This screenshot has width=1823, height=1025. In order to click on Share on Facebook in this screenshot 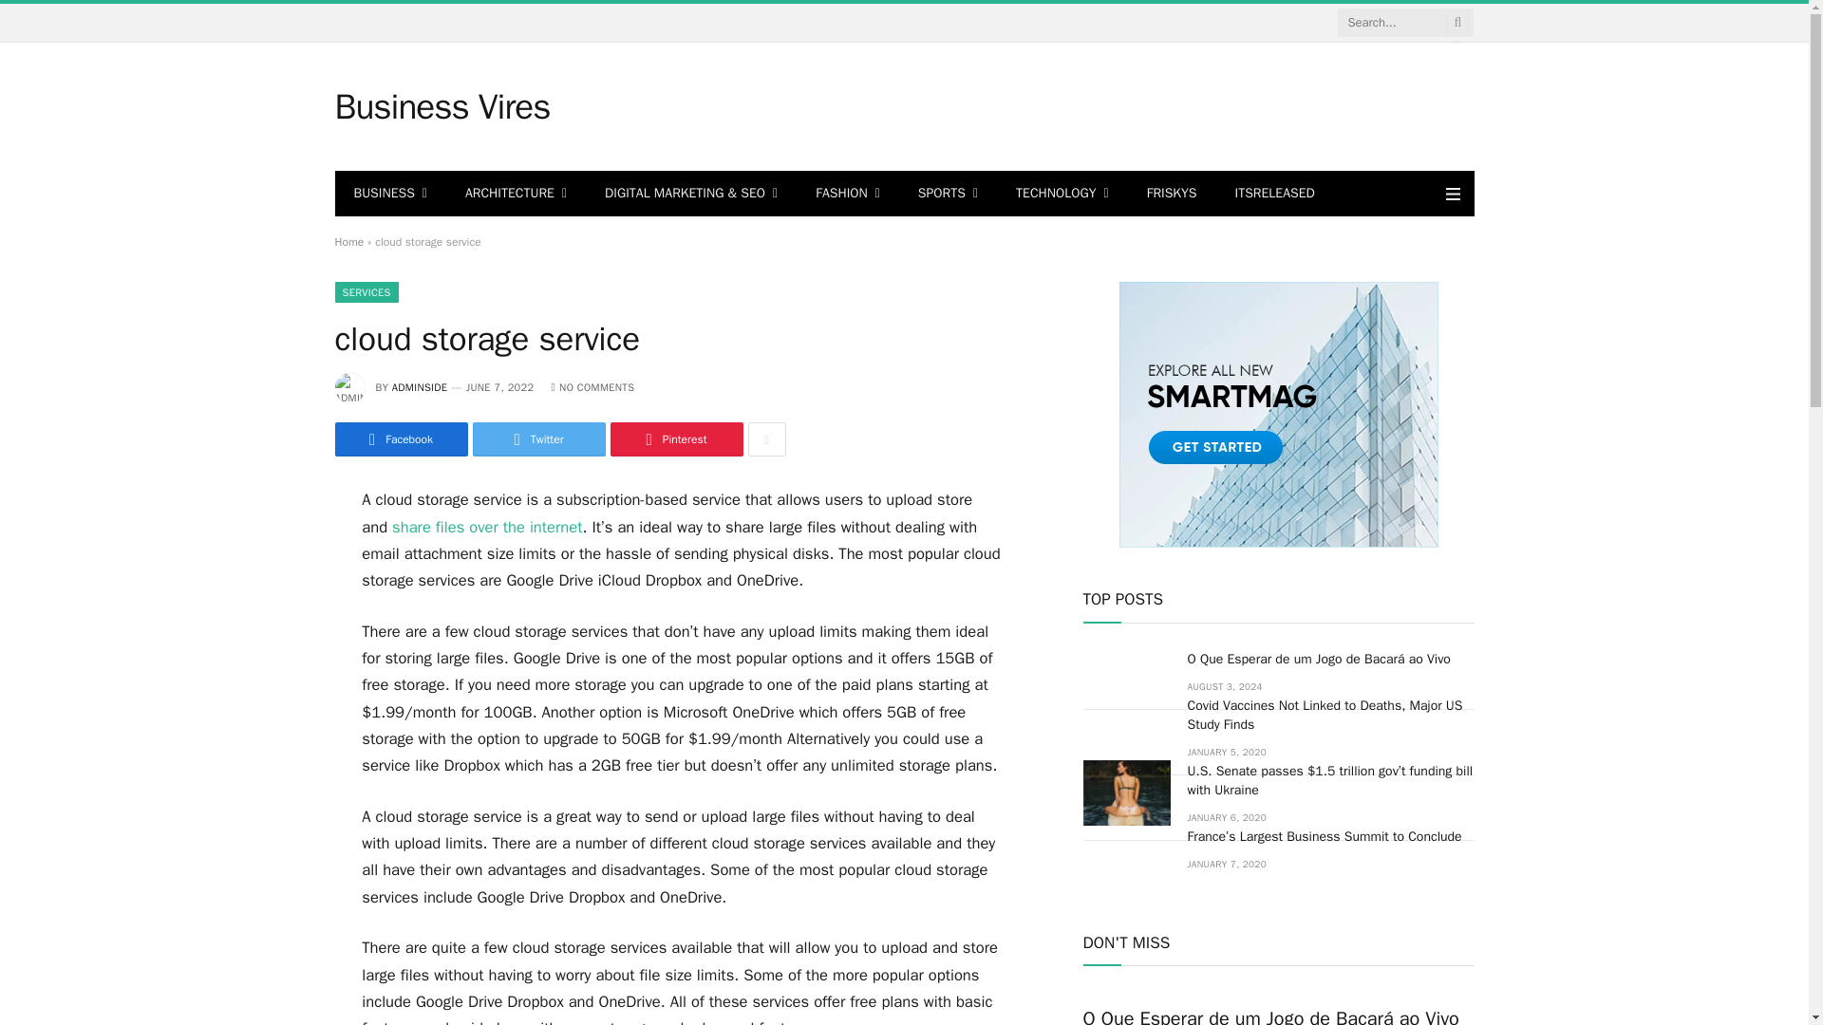, I will do `click(400, 438)`.